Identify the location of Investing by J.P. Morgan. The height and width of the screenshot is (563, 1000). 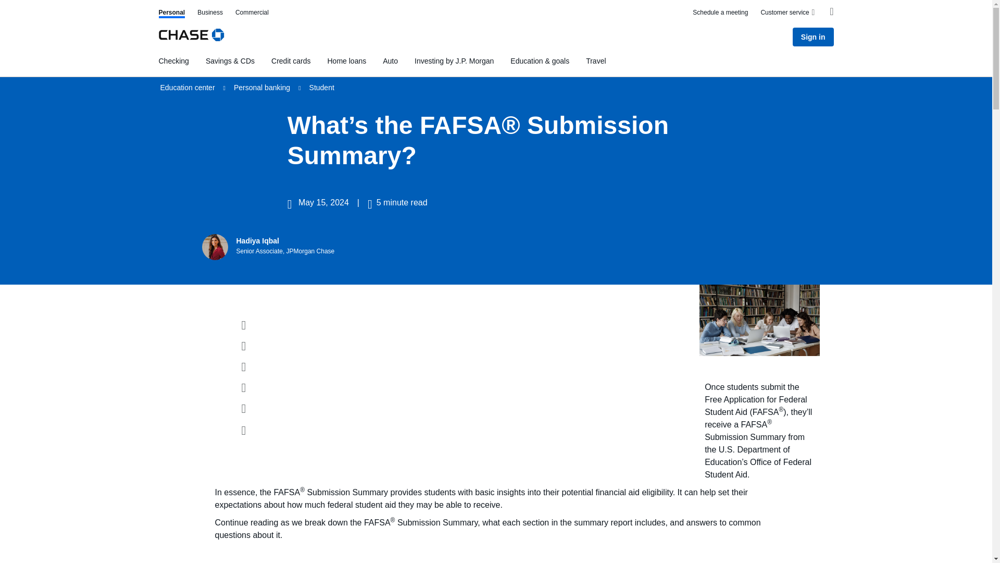
(454, 60).